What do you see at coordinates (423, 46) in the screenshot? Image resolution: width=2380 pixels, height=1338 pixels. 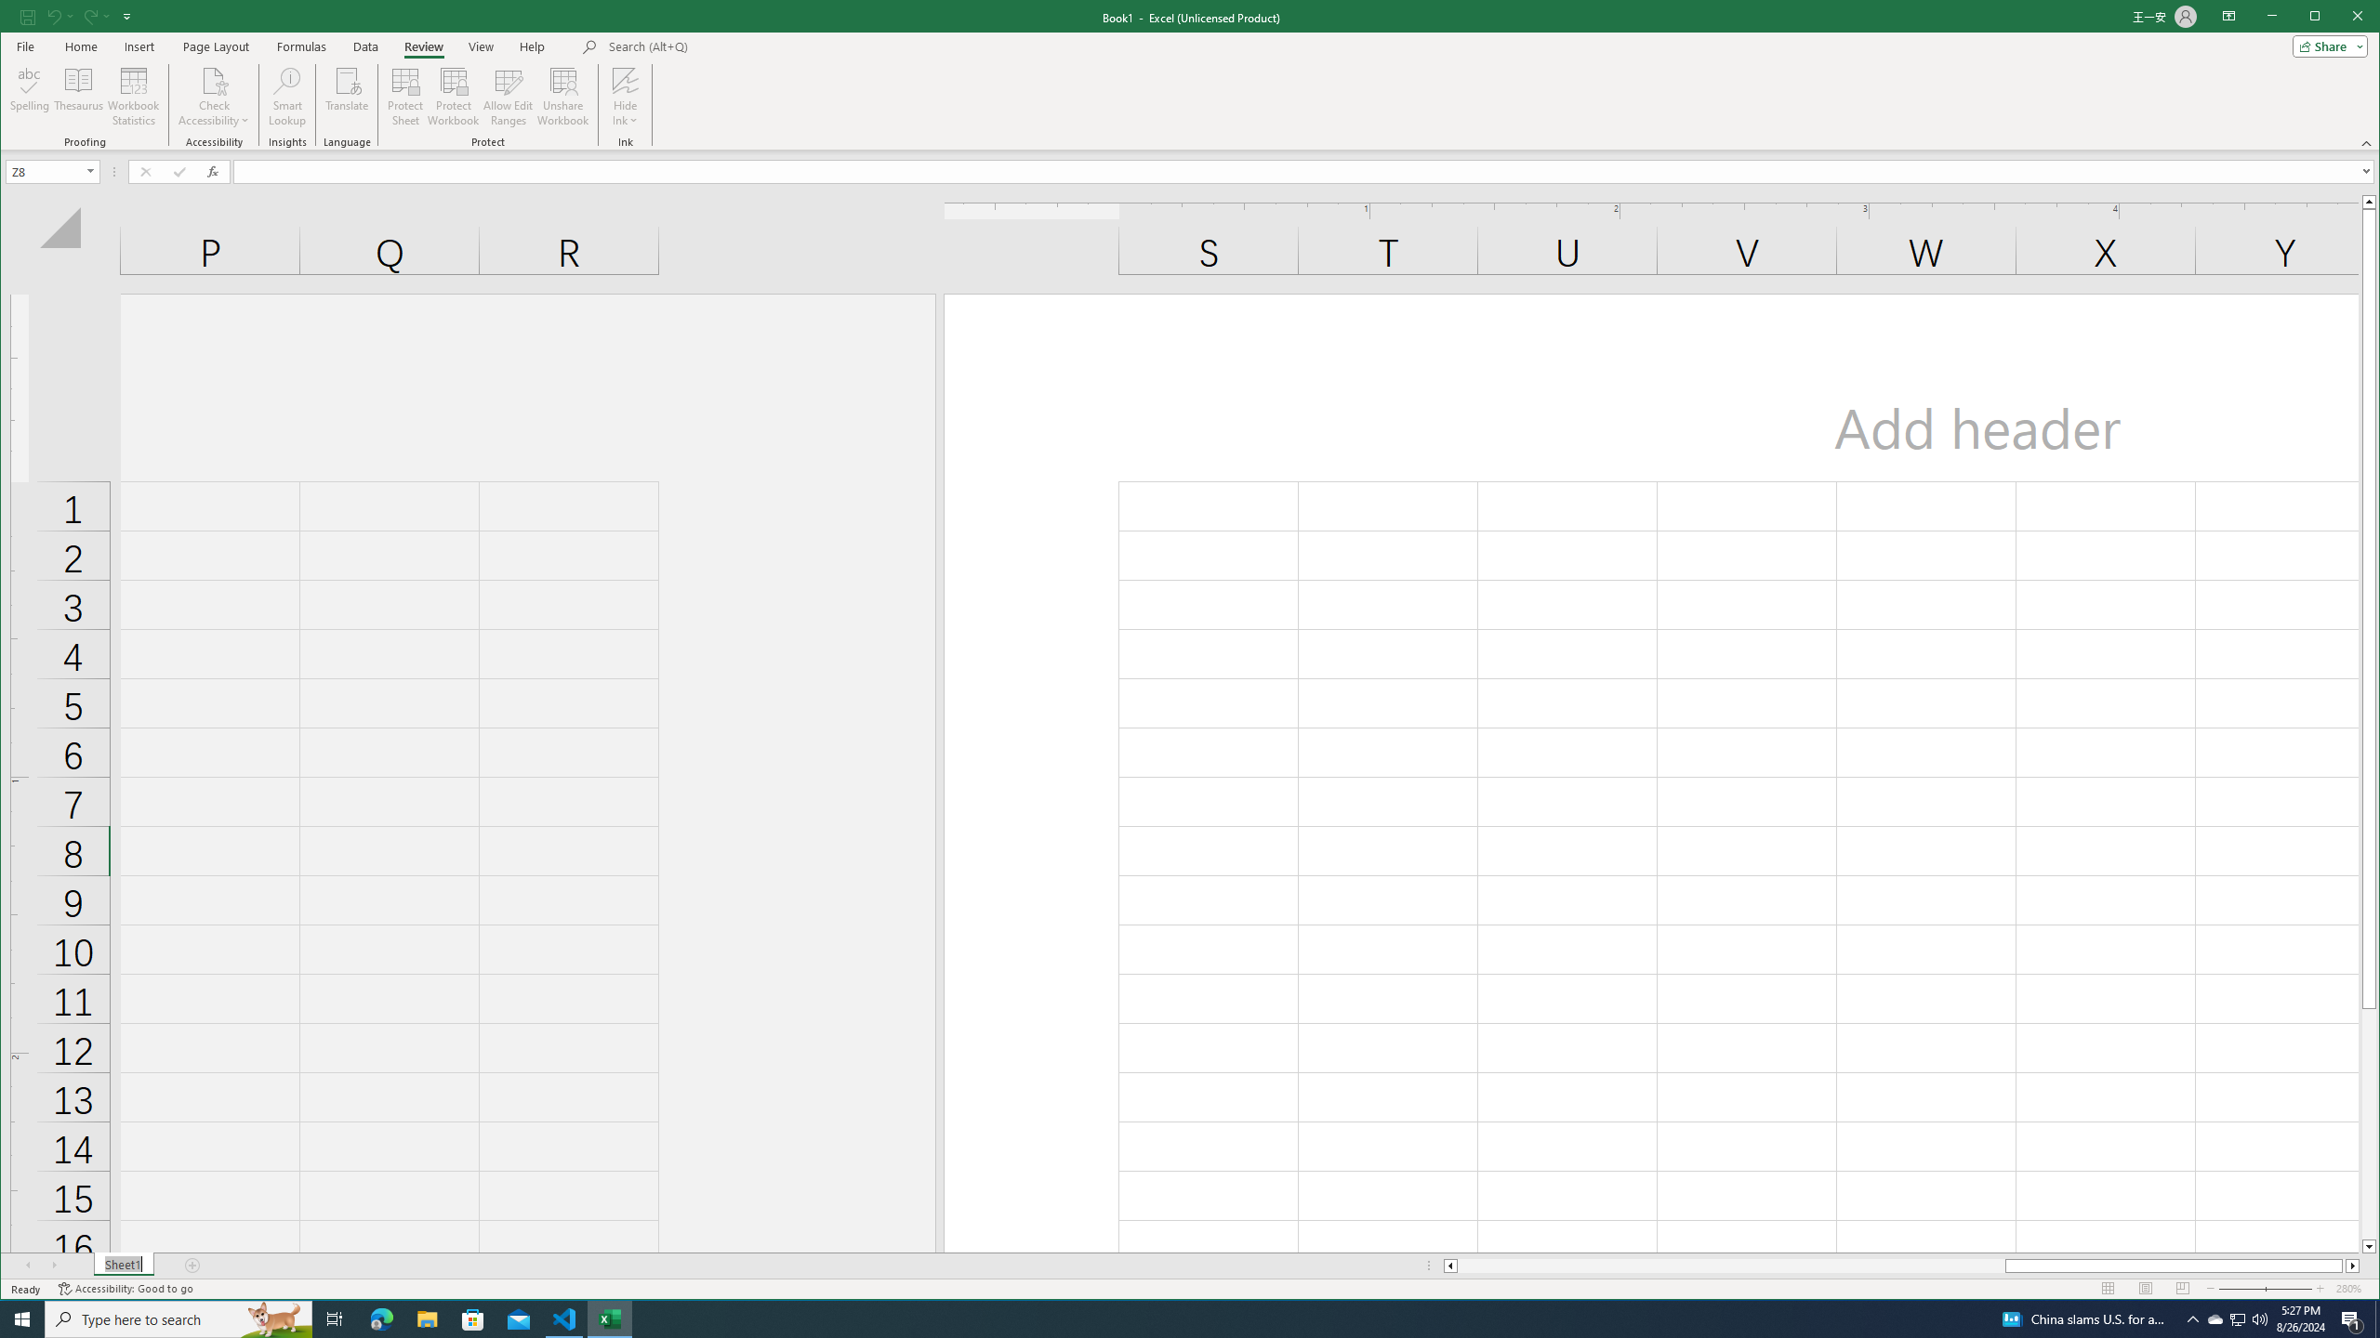 I see `Review` at bounding box center [423, 46].